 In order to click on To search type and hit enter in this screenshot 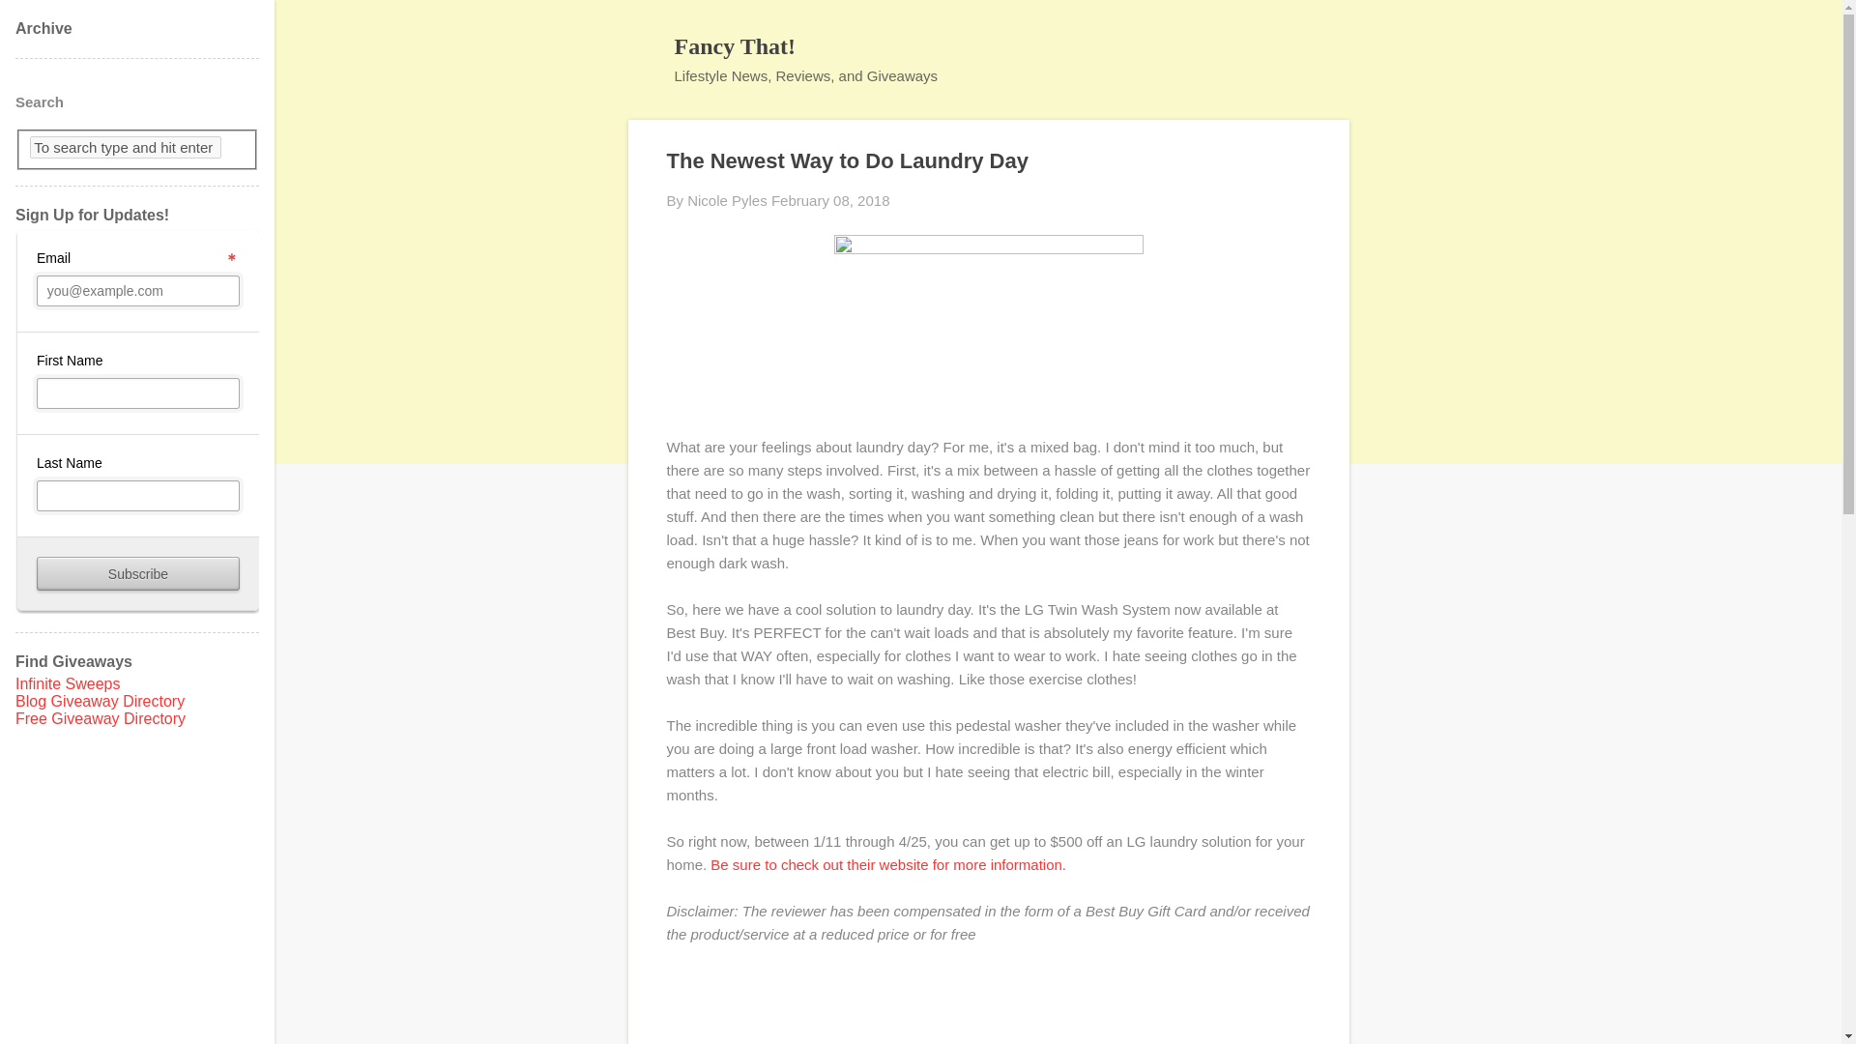, I will do `click(125, 147)`.